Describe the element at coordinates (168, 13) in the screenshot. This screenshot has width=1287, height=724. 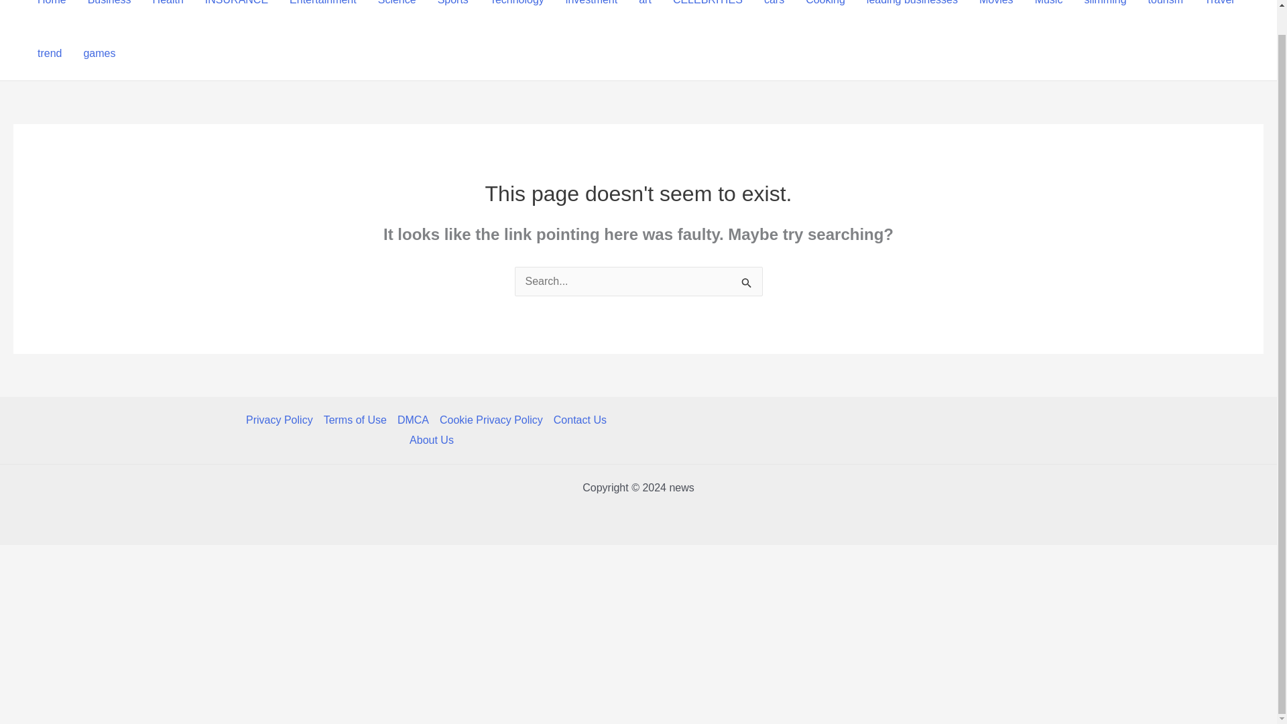
I see `Health` at that location.